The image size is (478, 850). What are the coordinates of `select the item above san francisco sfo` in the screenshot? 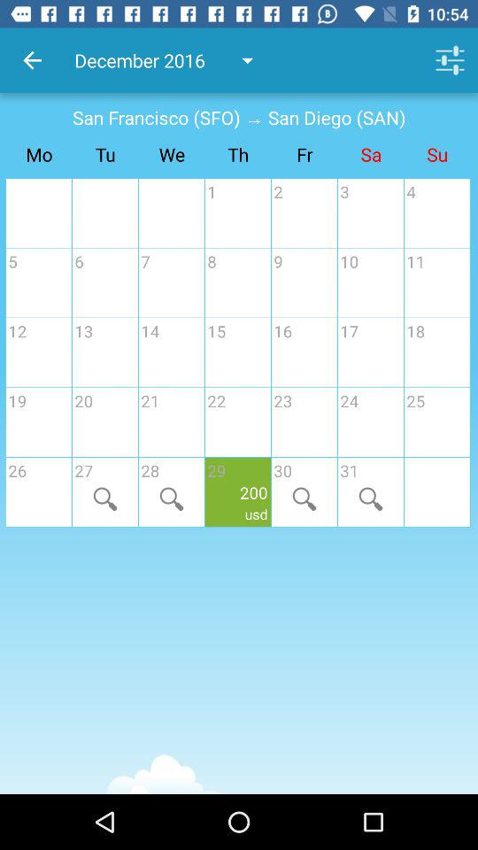 It's located at (32, 60).